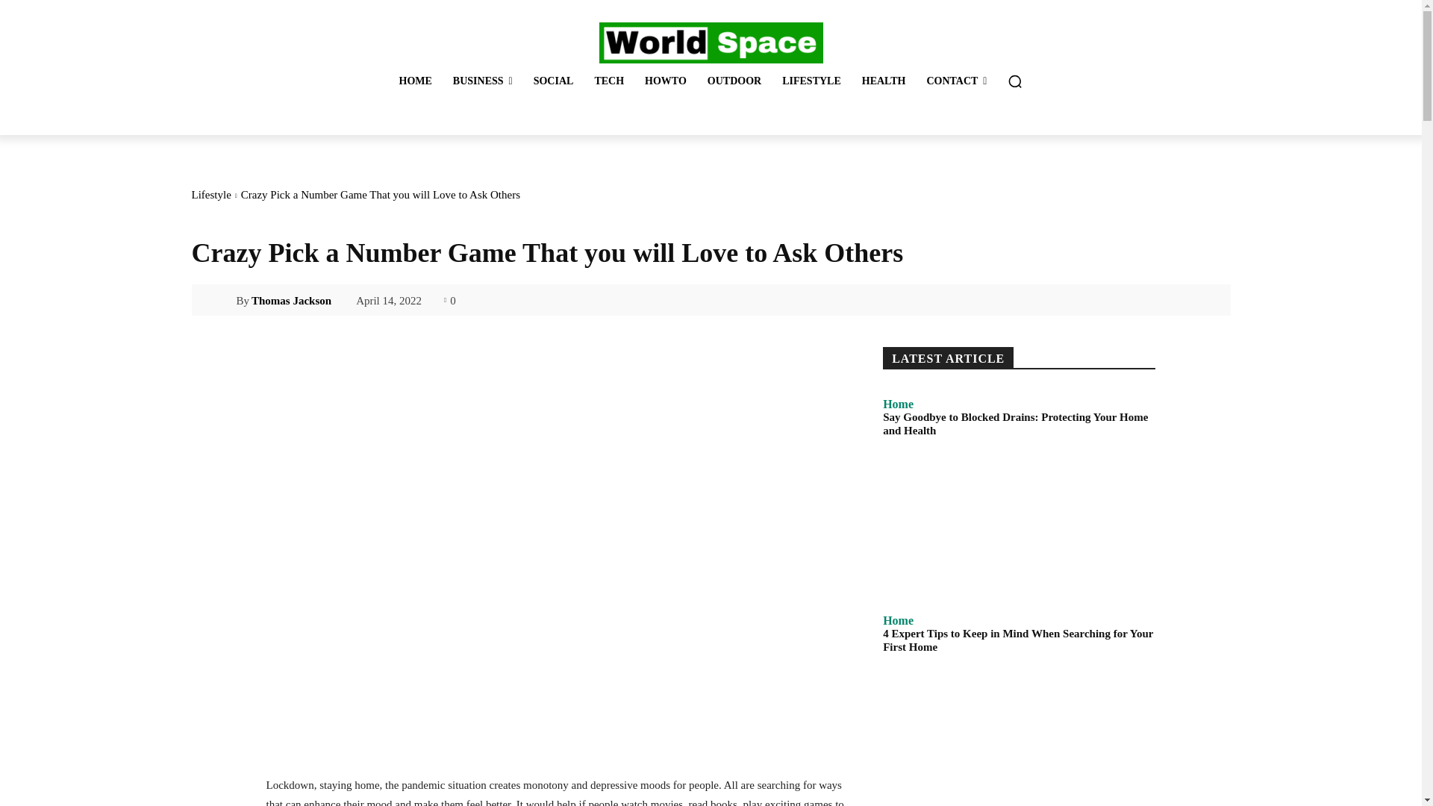  I want to click on TECH, so click(609, 81).